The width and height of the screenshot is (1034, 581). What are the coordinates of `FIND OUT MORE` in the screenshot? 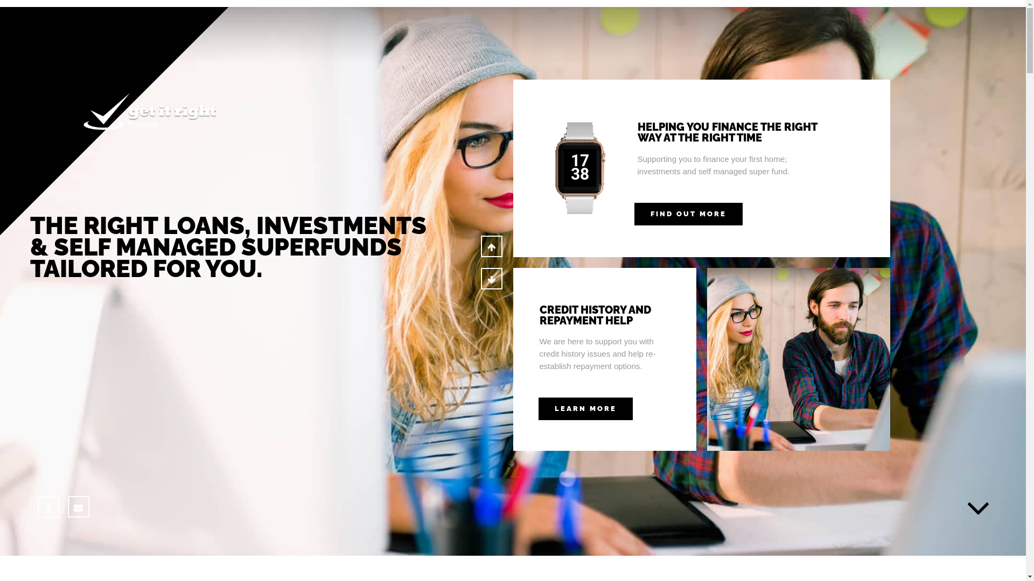 It's located at (688, 214).